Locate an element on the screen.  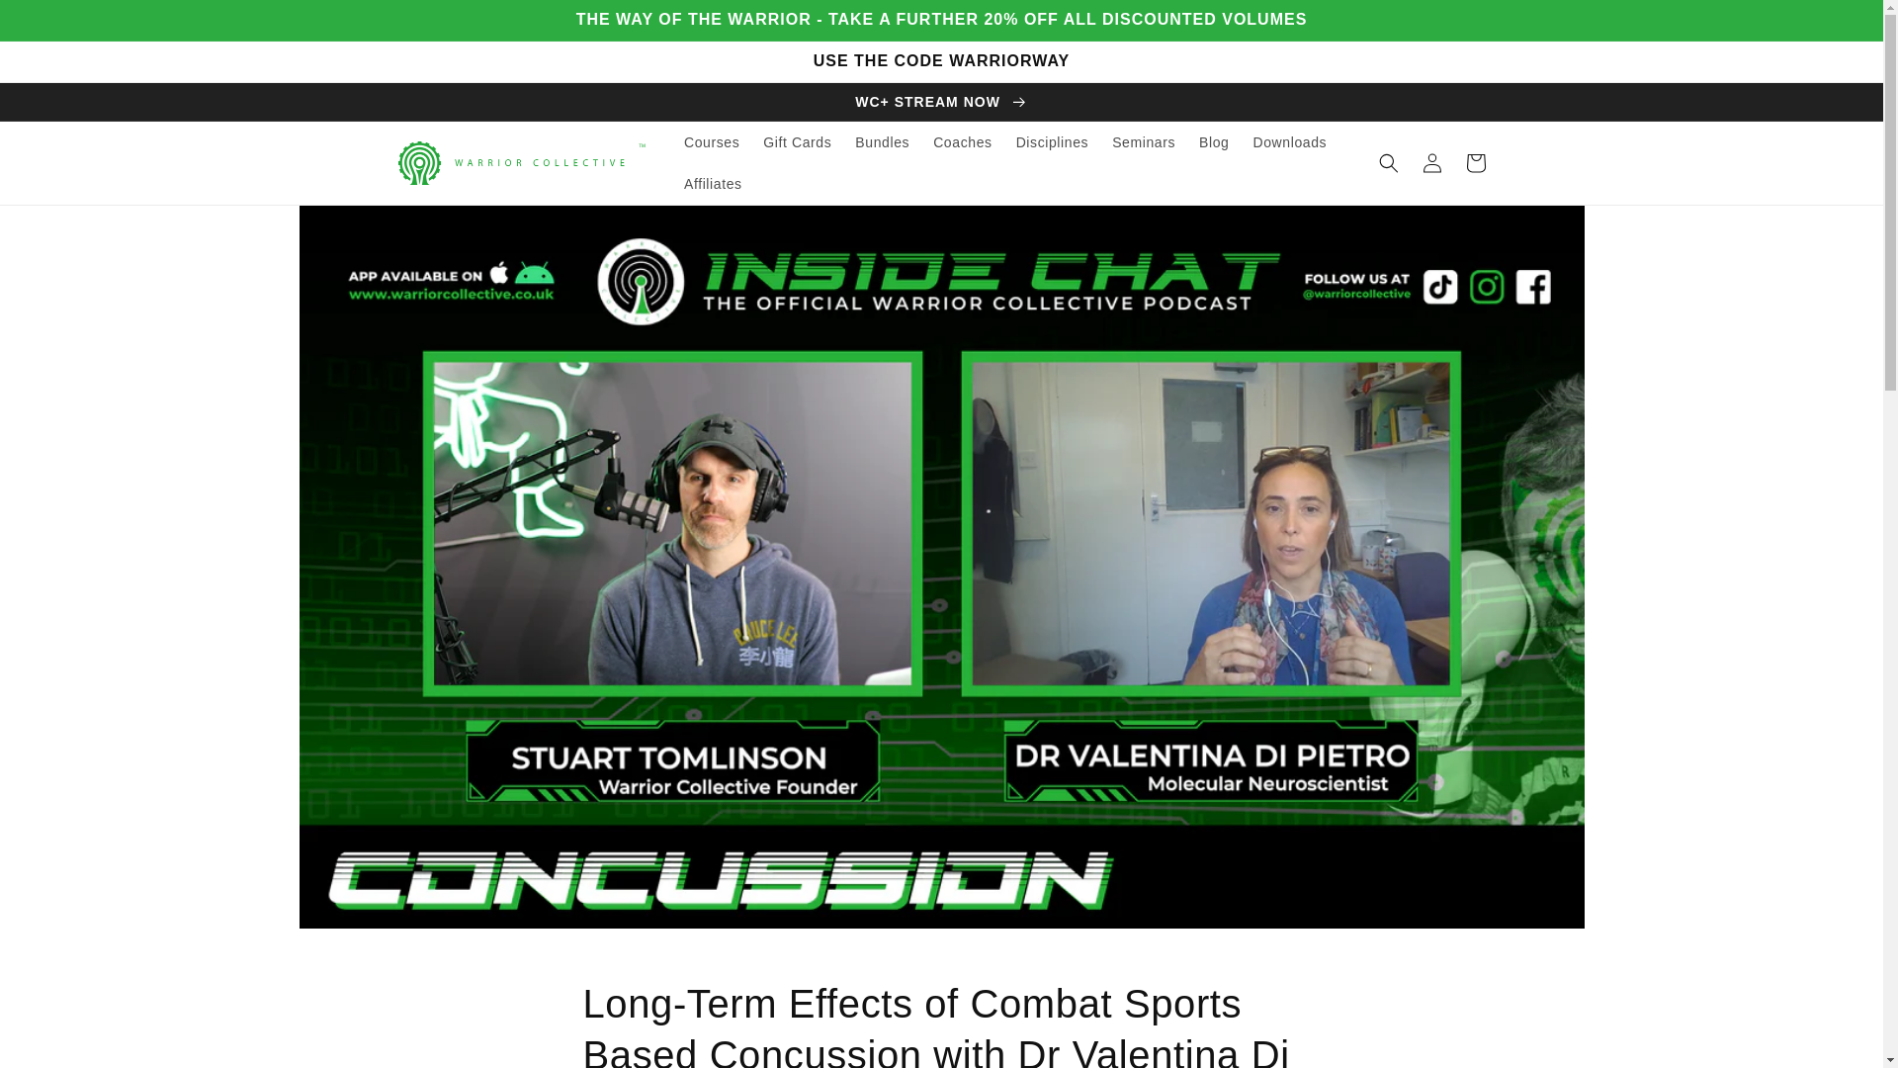
Log in is located at coordinates (1431, 162).